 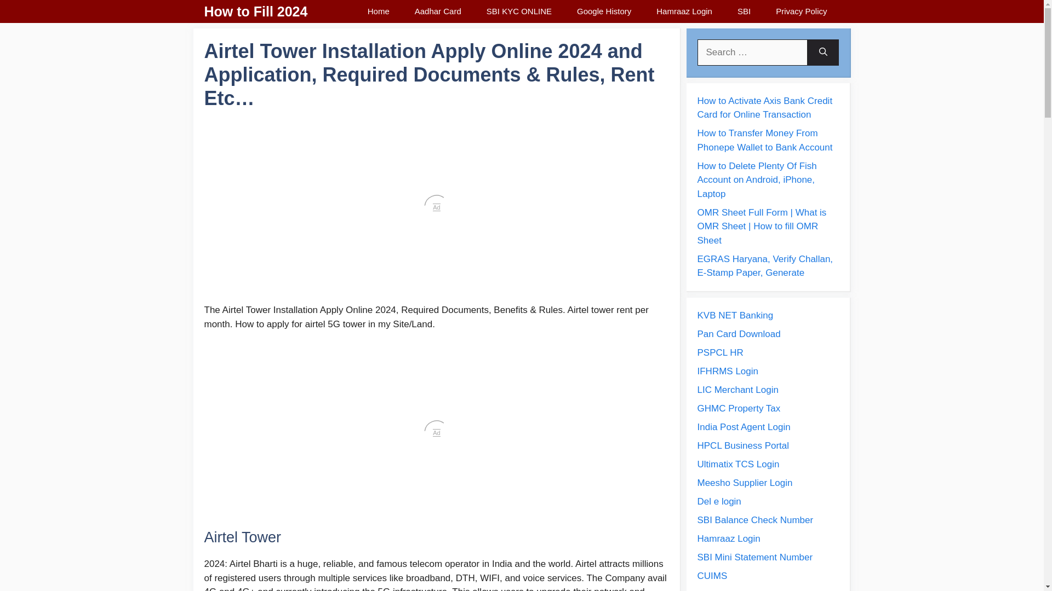 I want to click on Hamraaz Login, so click(x=684, y=11).